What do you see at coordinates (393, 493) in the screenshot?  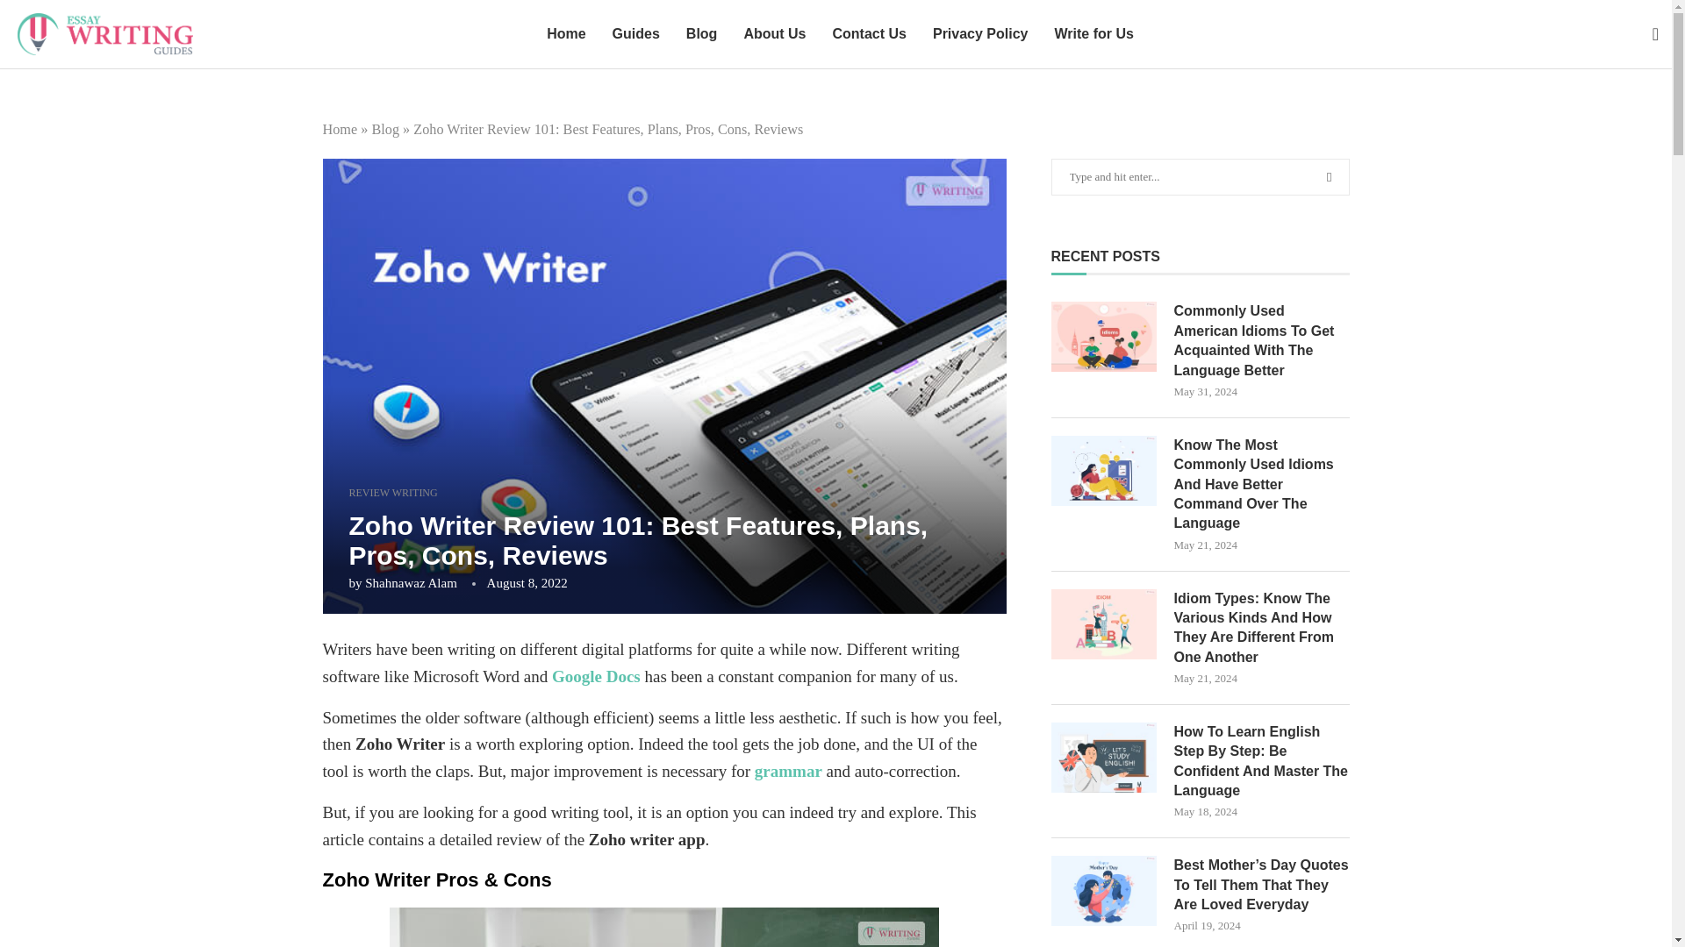 I see `REVIEW WRITING` at bounding box center [393, 493].